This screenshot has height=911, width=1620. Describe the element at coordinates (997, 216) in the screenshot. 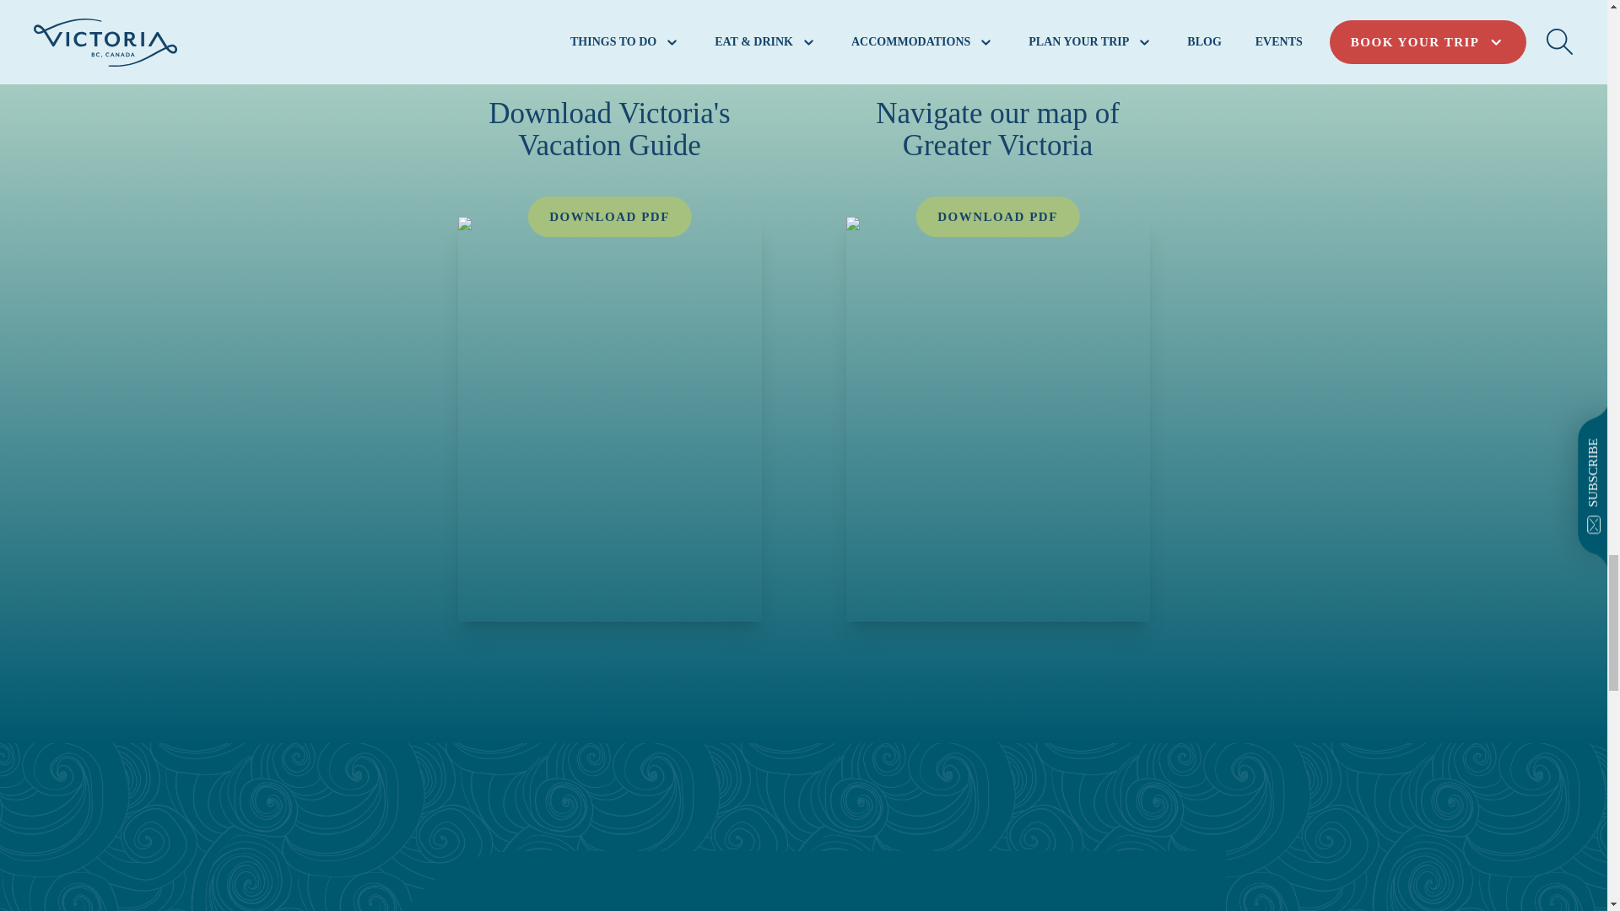

I see `DOWNLOAD PDF` at that location.